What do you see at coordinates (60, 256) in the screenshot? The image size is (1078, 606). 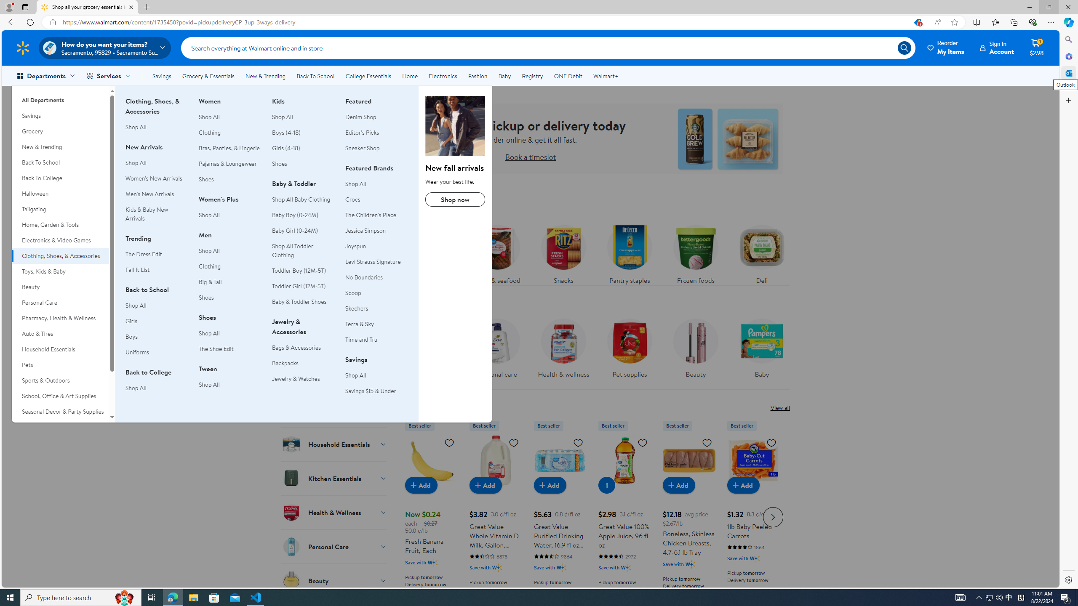 I see `Clothing, Shoes, & Accessories` at bounding box center [60, 256].